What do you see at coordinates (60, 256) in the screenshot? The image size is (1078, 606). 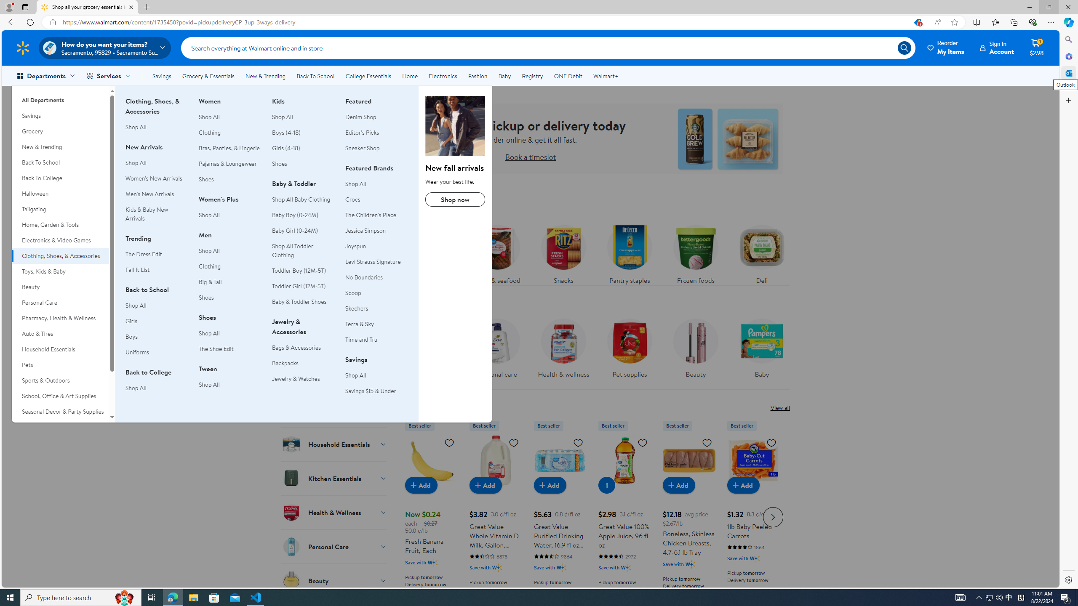 I see `Clothing, Shoes, & Accessories` at bounding box center [60, 256].